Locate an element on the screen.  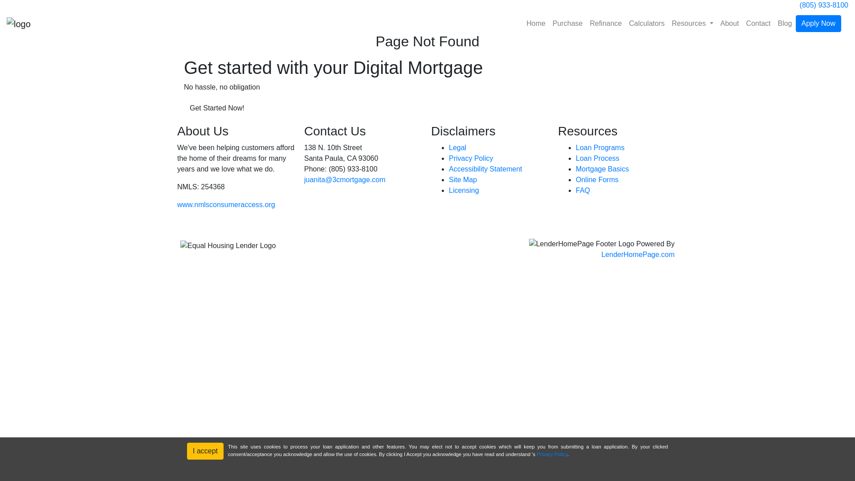
Purchase is located at coordinates (568, 24).